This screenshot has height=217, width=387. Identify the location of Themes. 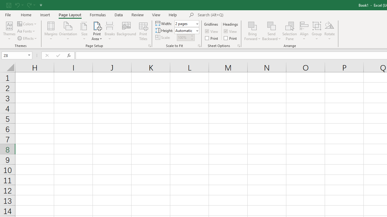
(9, 31).